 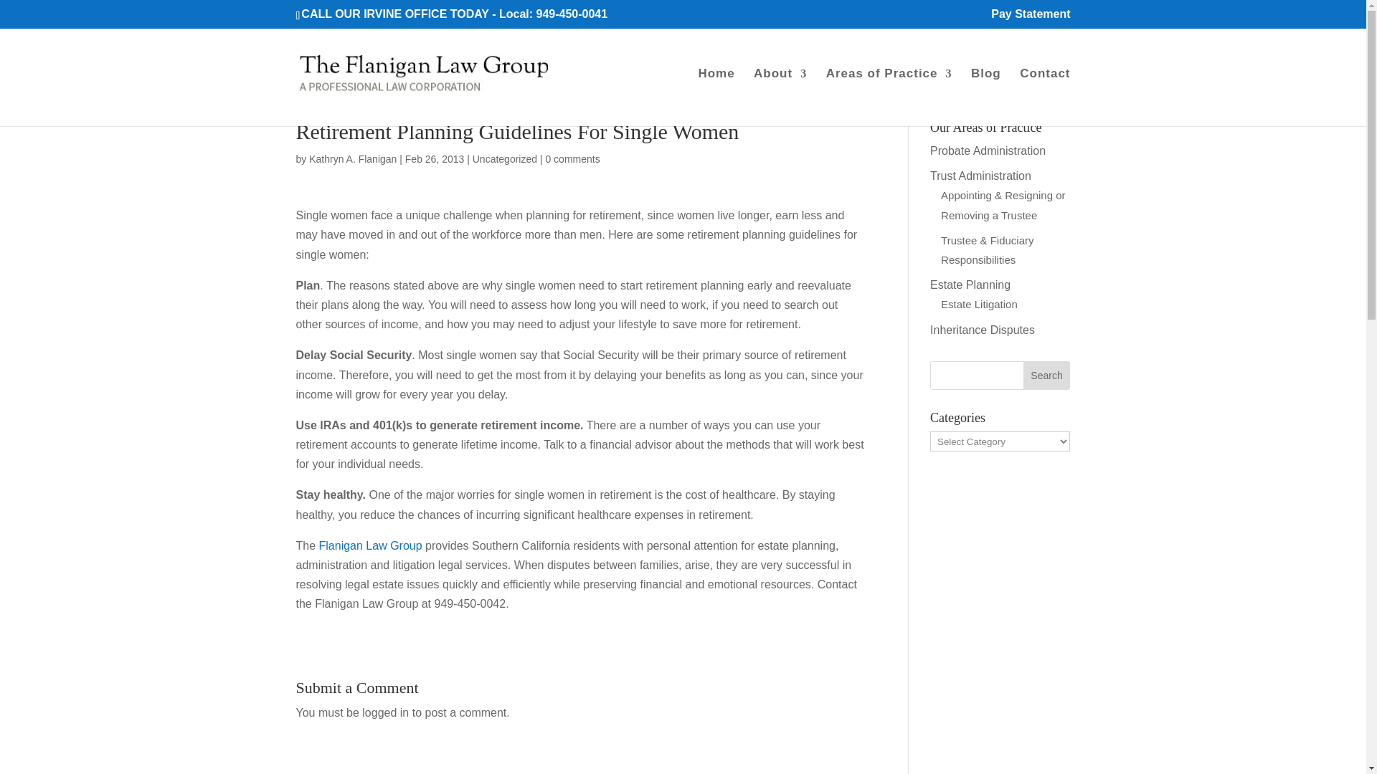 What do you see at coordinates (552, 14) in the screenshot?
I see `Local: 949-450-0041` at bounding box center [552, 14].